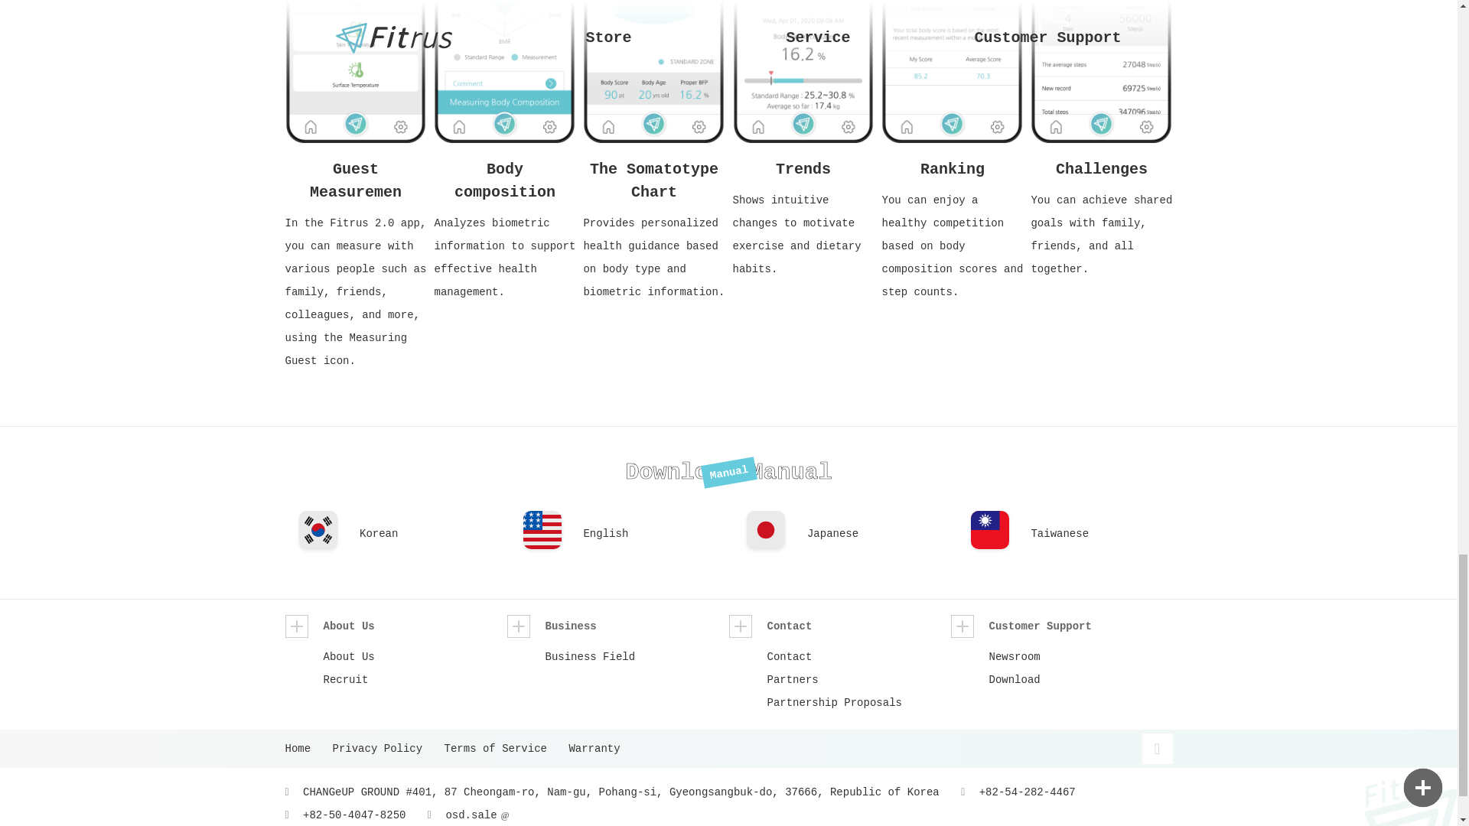  What do you see at coordinates (1102, 537) in the screenshot?
I see `Taiwanese` at bounding box center [1102, 537].